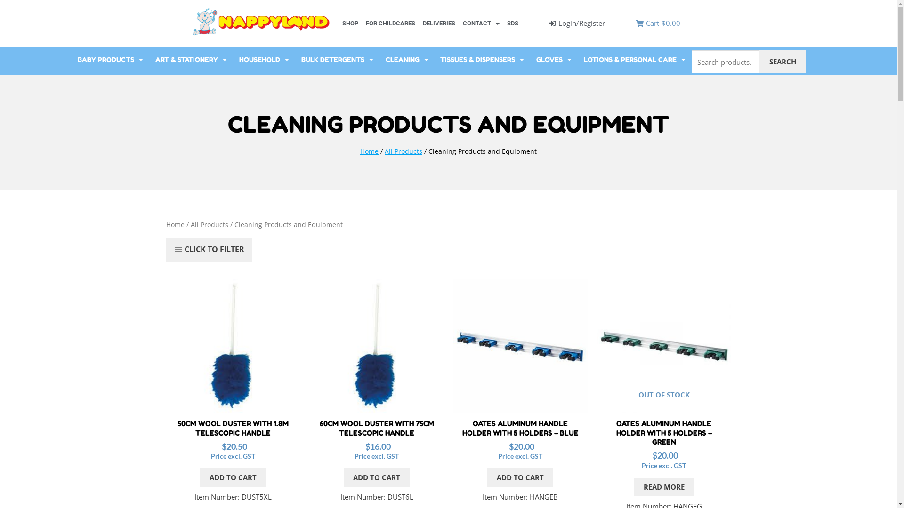 The width and height of the screenshot is (904, 508). I want to click on Login/Register, so click(577, 24).